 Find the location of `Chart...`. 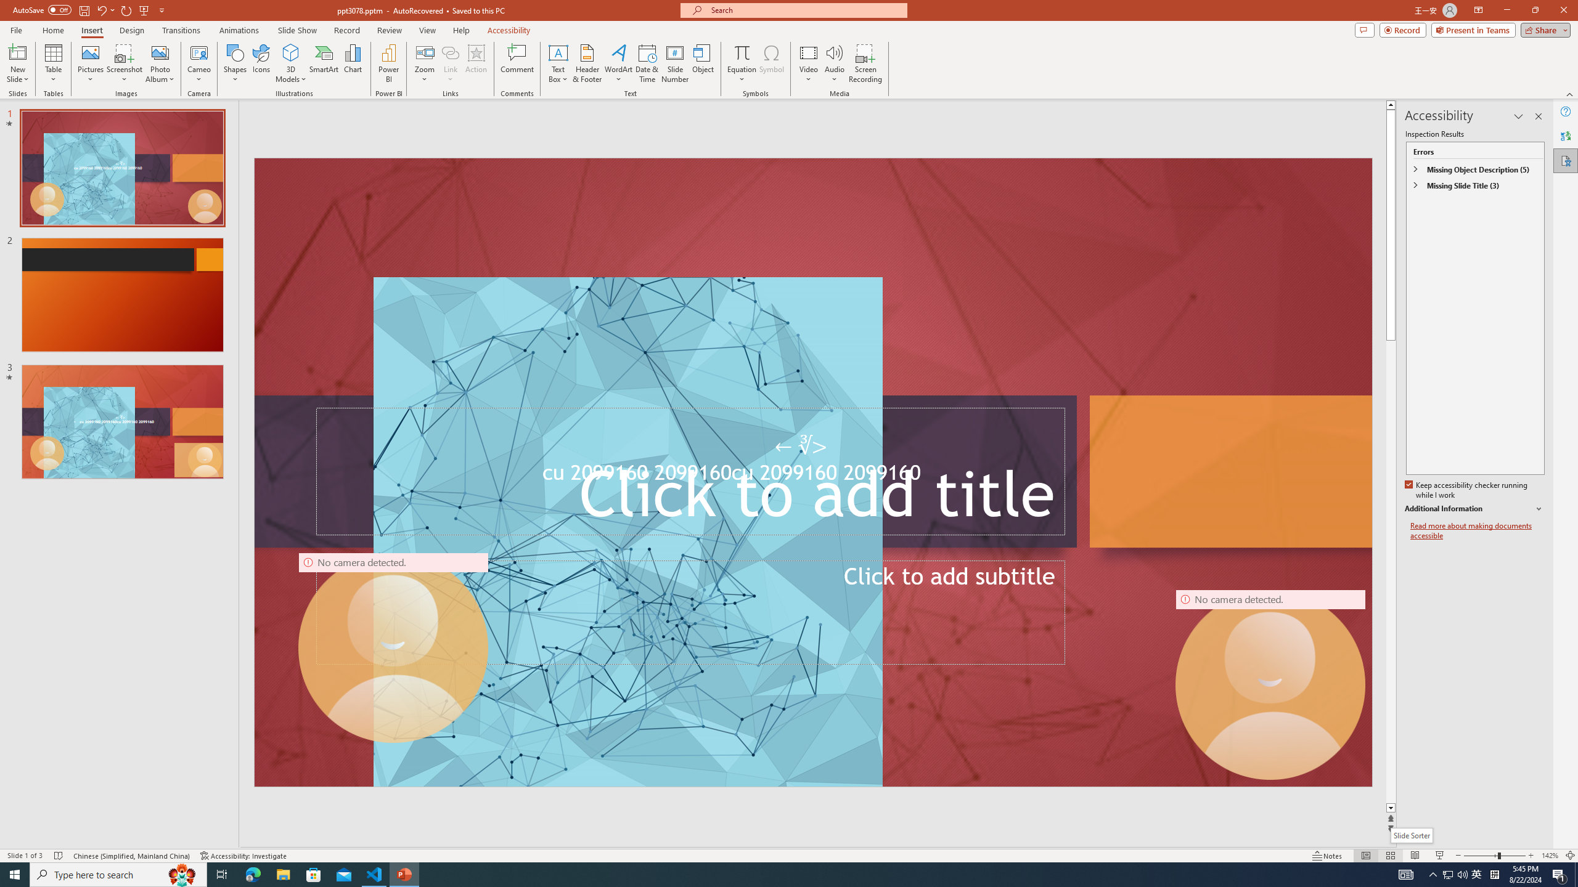

Chart... is located at coordinates (353, 63).